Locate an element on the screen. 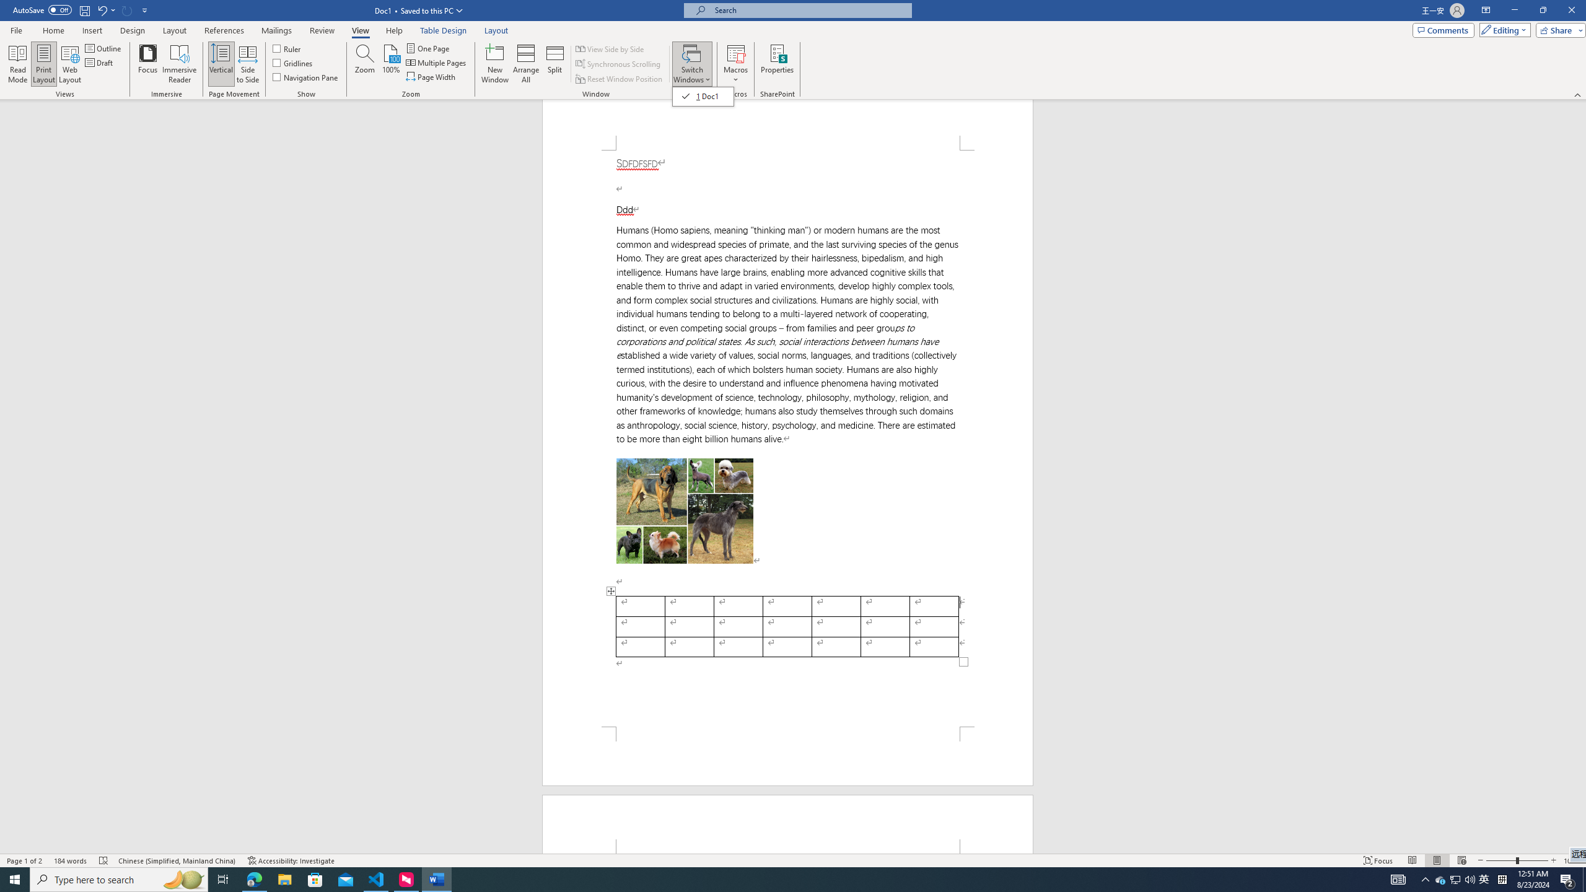 The width and height of the screenshot is (1586, 892). Action Center, 2 new notifications is located at coordinates (1567, 880).